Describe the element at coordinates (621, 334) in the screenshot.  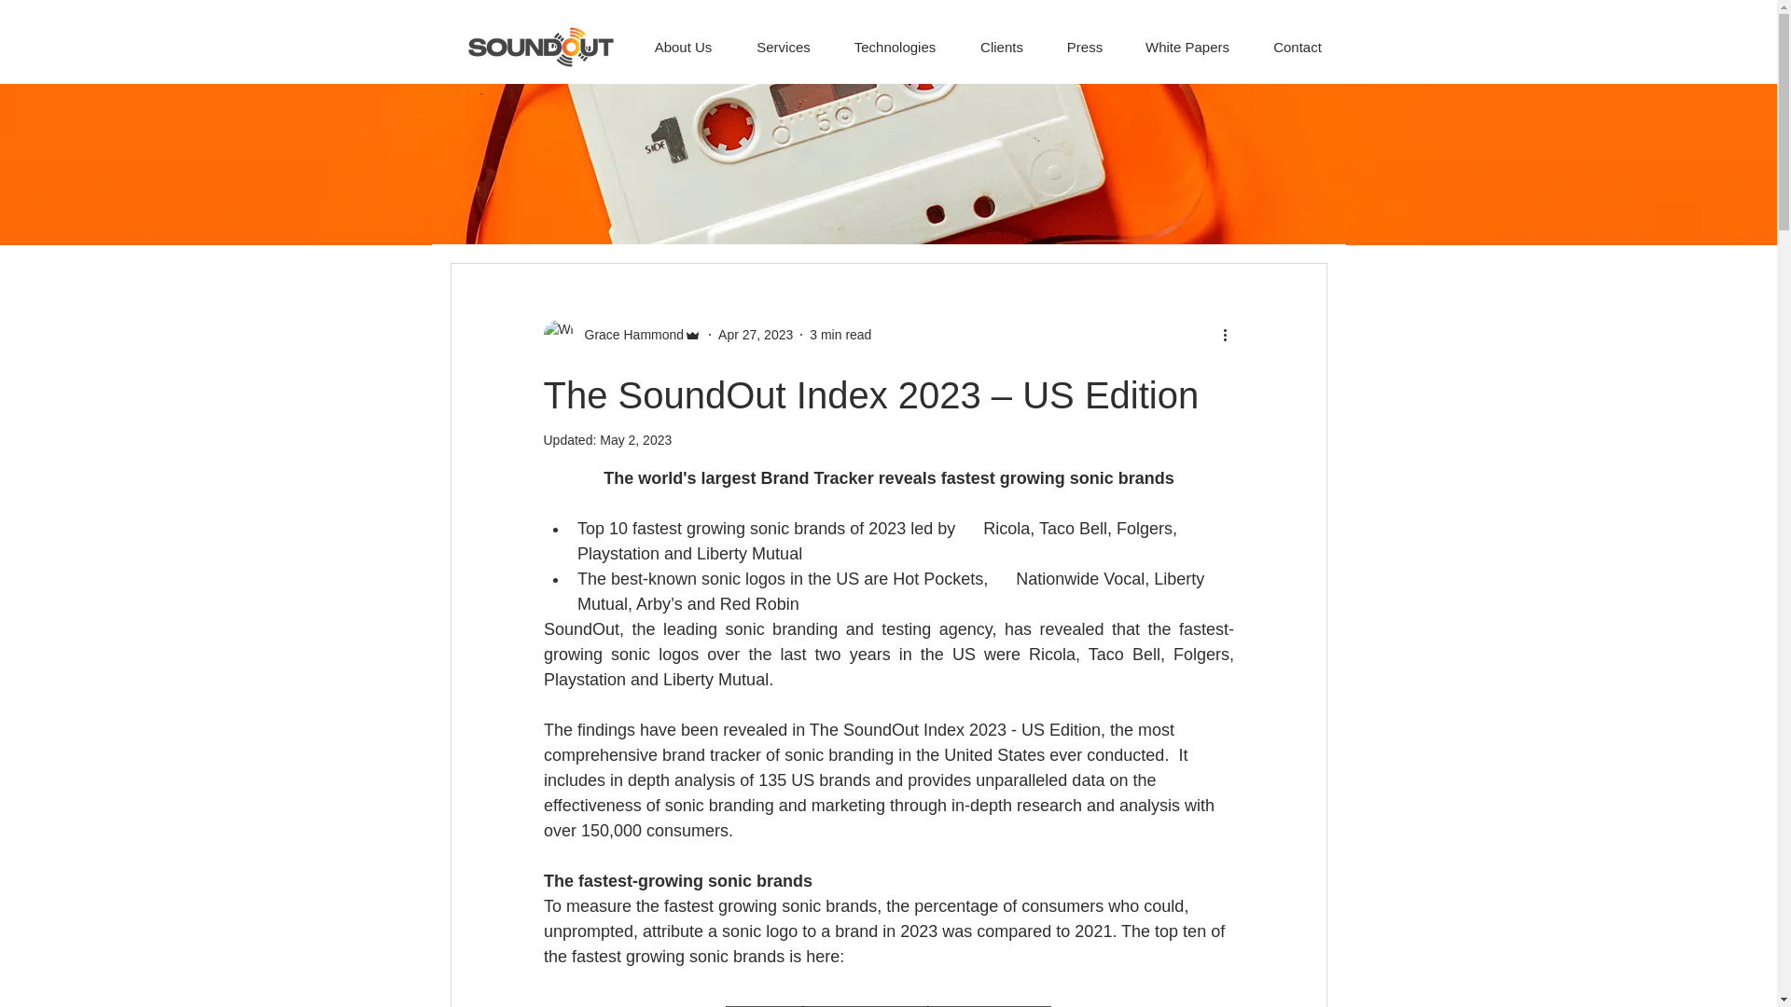
I see `Grace Hammond` at that location.